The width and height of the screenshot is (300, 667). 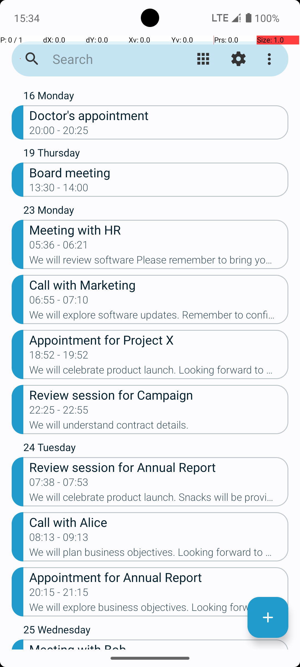 I want to click on 25 Wednesday, so click(x=156, y=631).